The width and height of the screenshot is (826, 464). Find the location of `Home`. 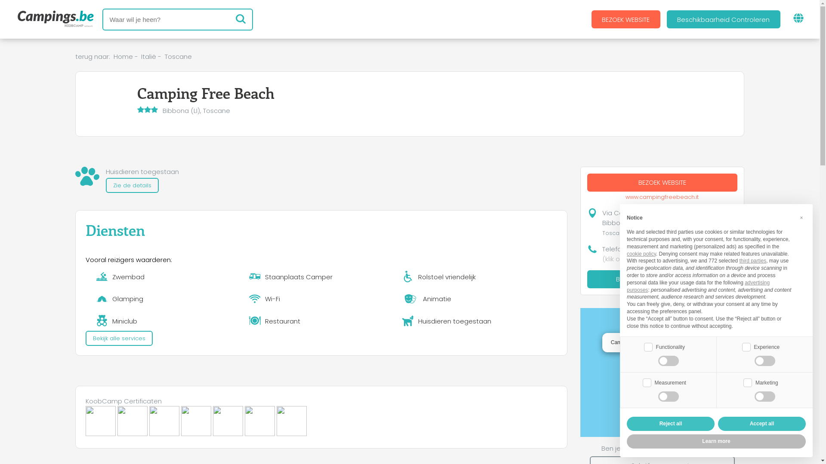

Home is located at coordinates (123, 57).